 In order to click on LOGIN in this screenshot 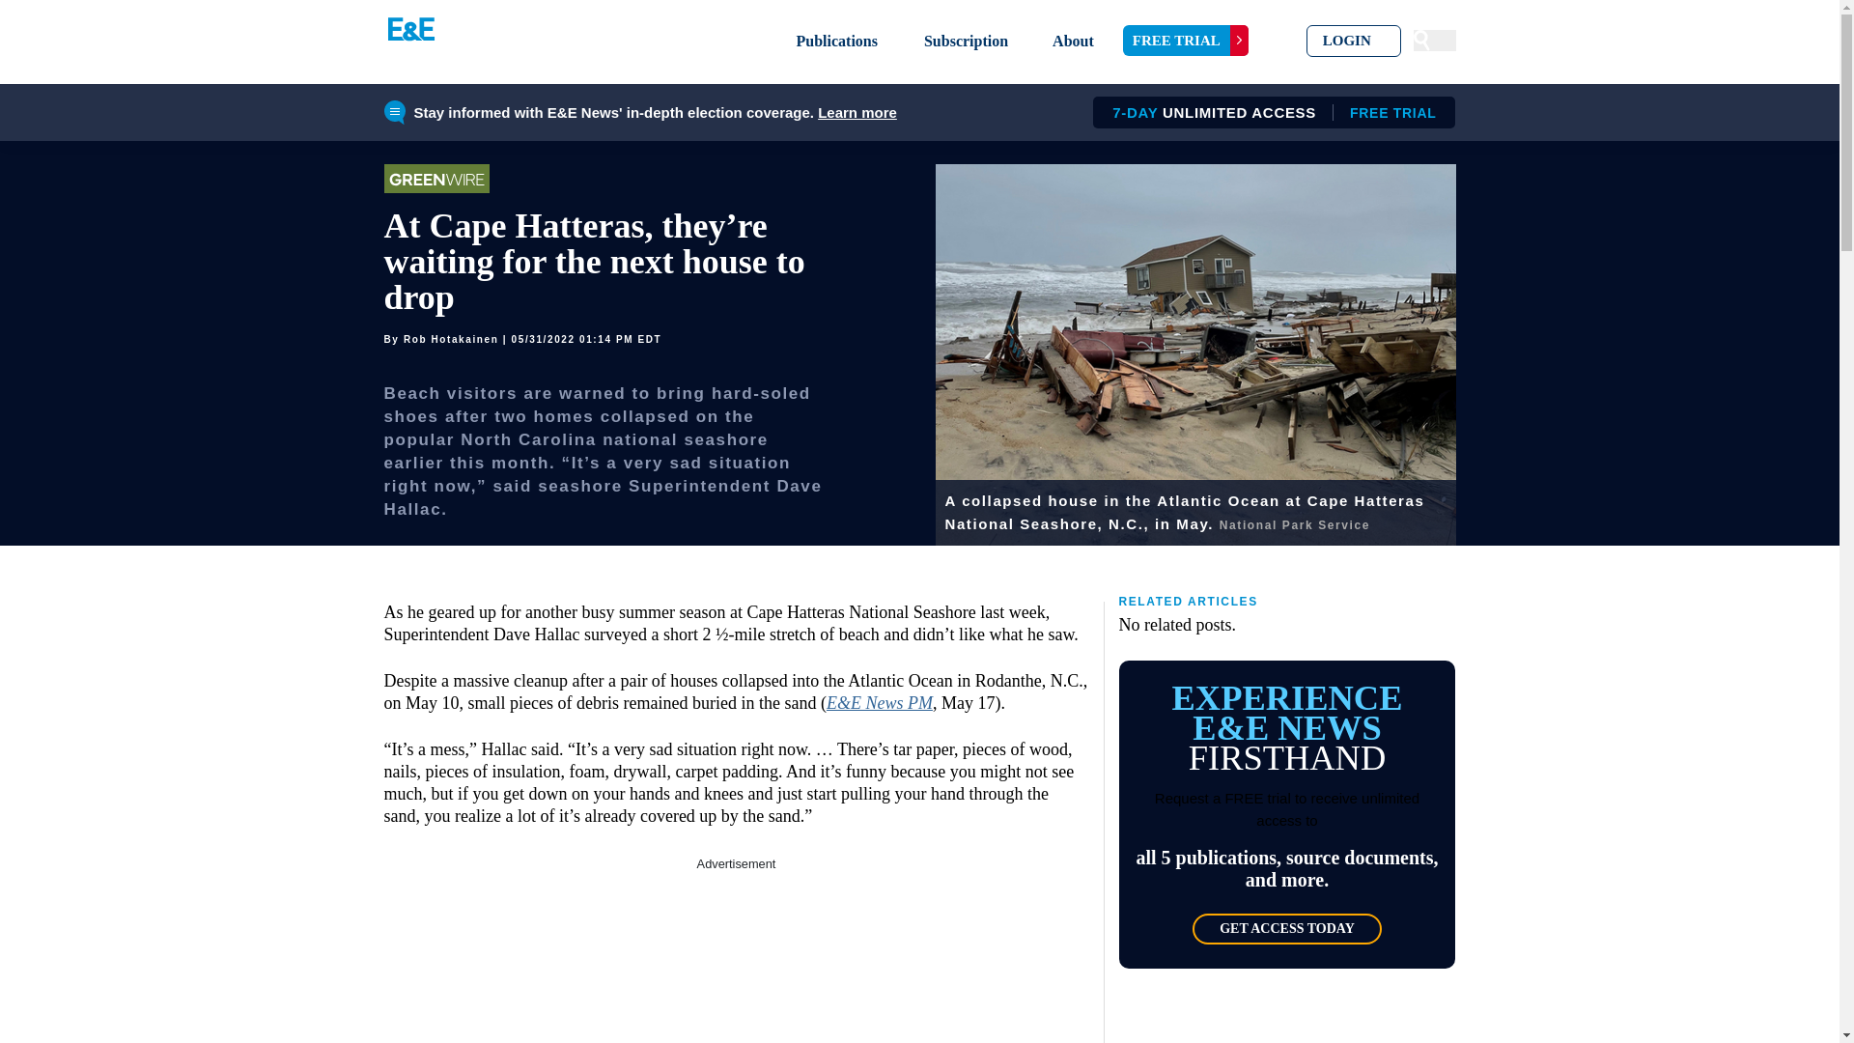, I will do `click(1354, 41)`.